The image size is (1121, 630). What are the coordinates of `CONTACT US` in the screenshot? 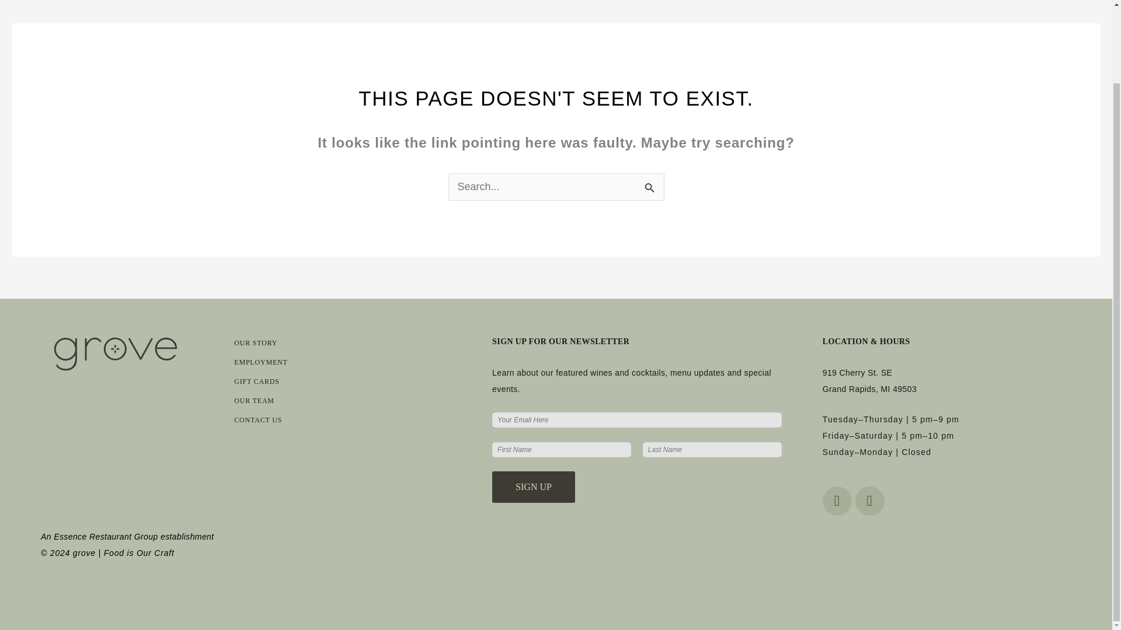 It's located at (258, 419).